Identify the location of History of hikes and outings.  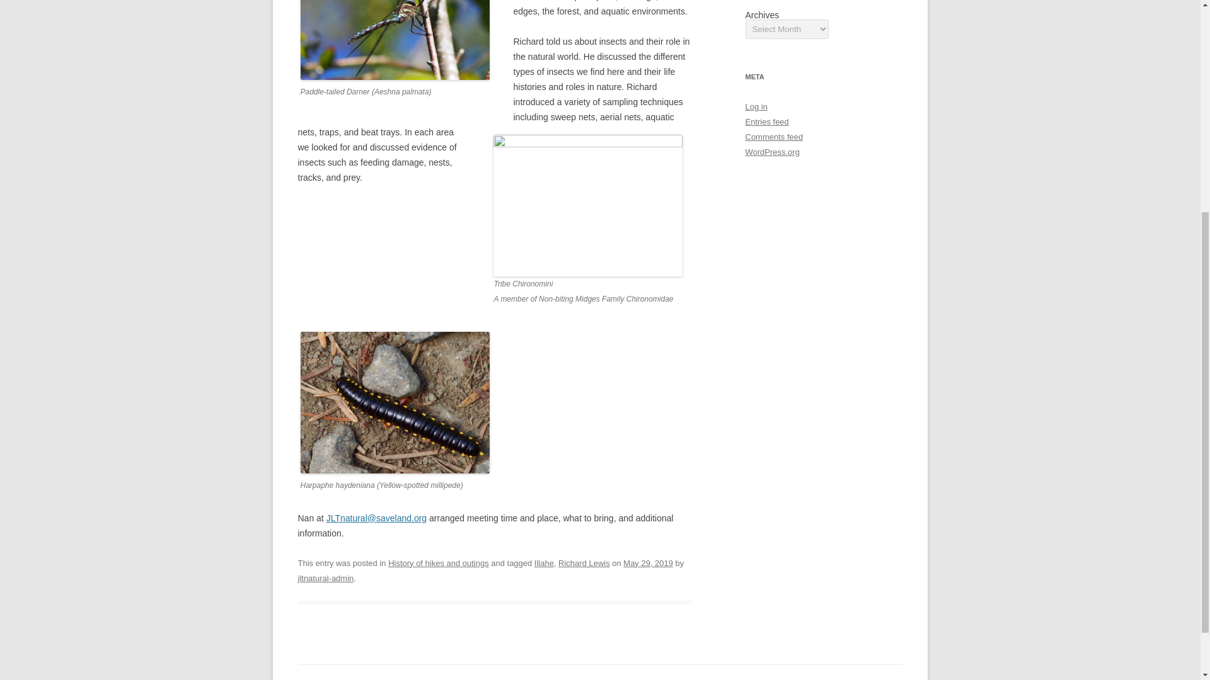
(439, 563).